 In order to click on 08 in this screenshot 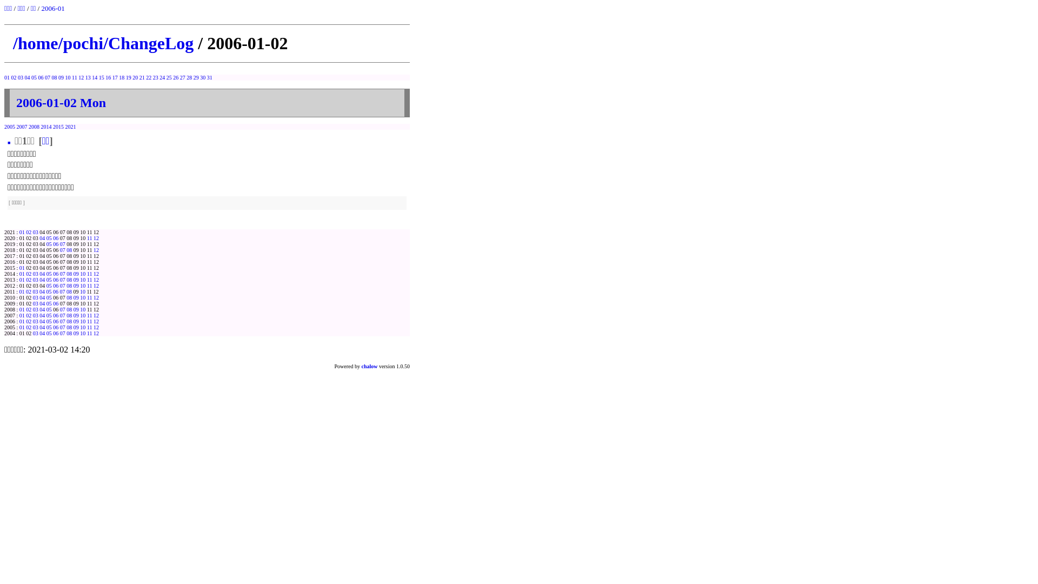, I will do `click(69, 321)`.